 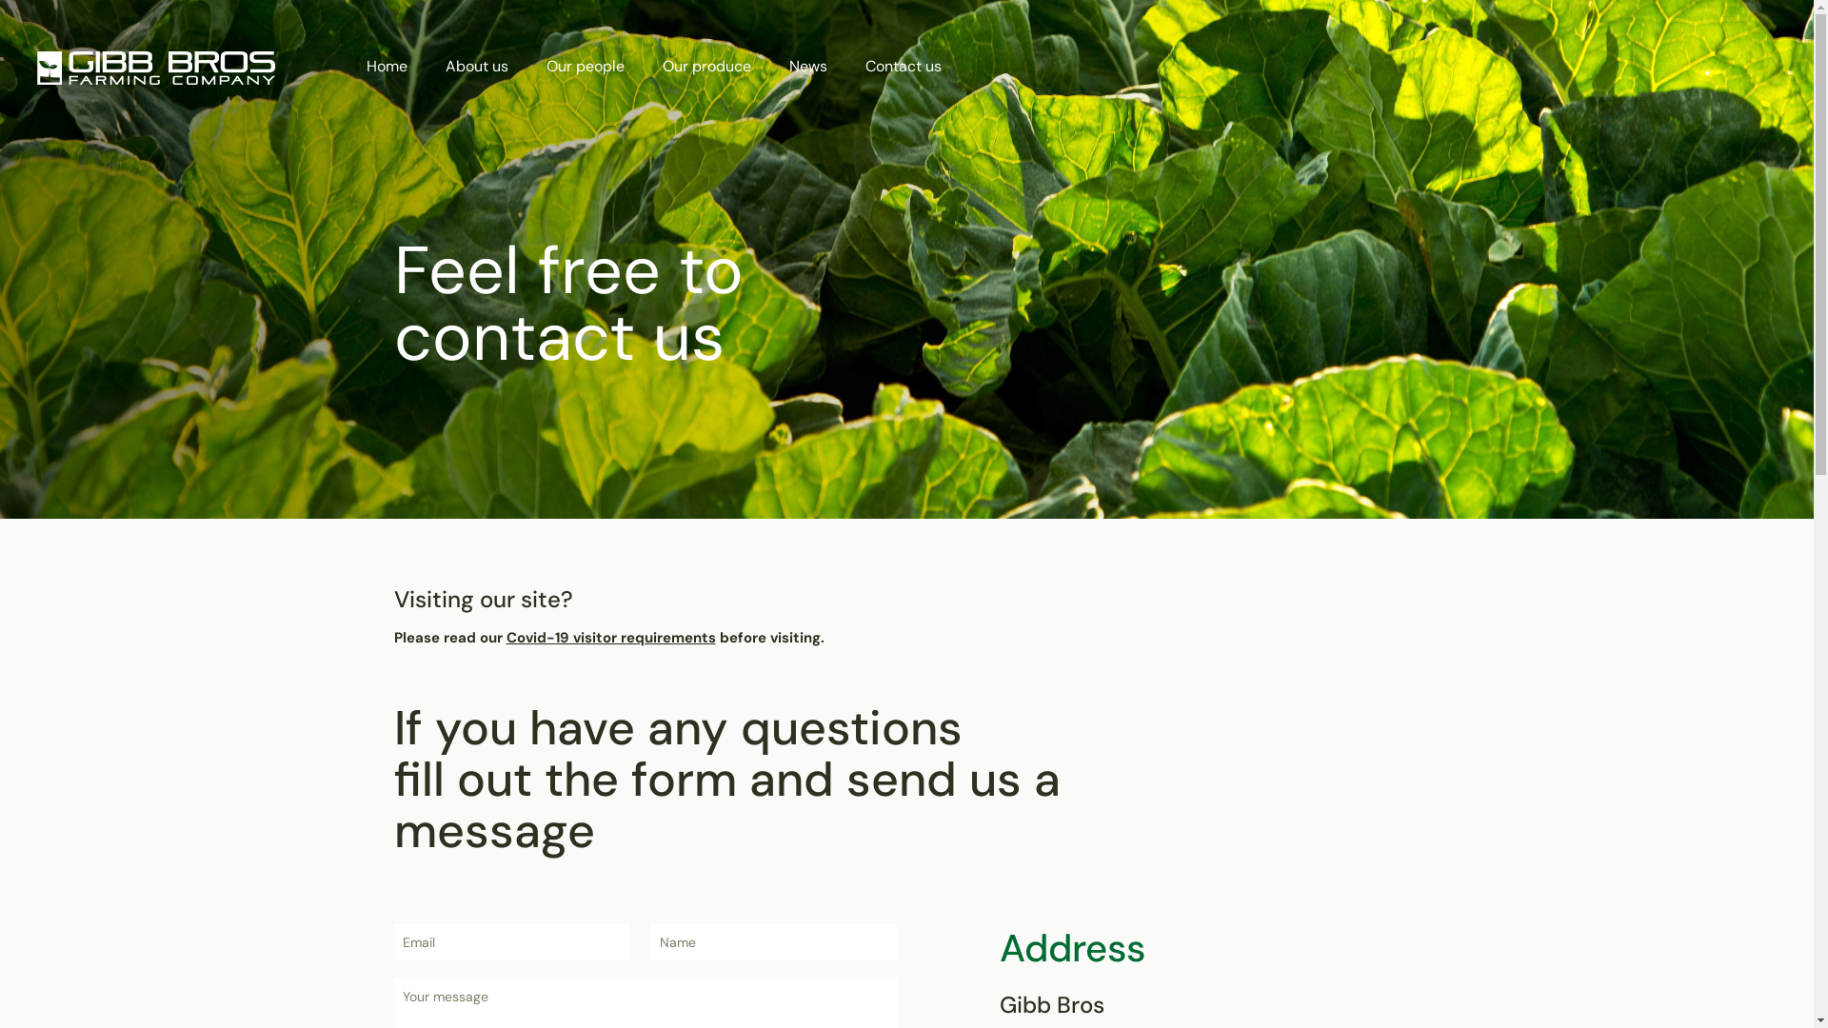 I want to click on News, so click(x=808, y=67).